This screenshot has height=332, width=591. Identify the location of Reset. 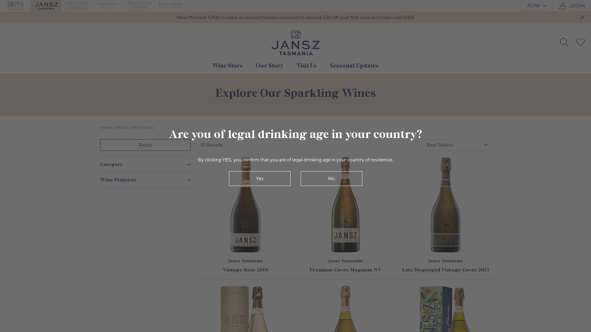
(145, 145).